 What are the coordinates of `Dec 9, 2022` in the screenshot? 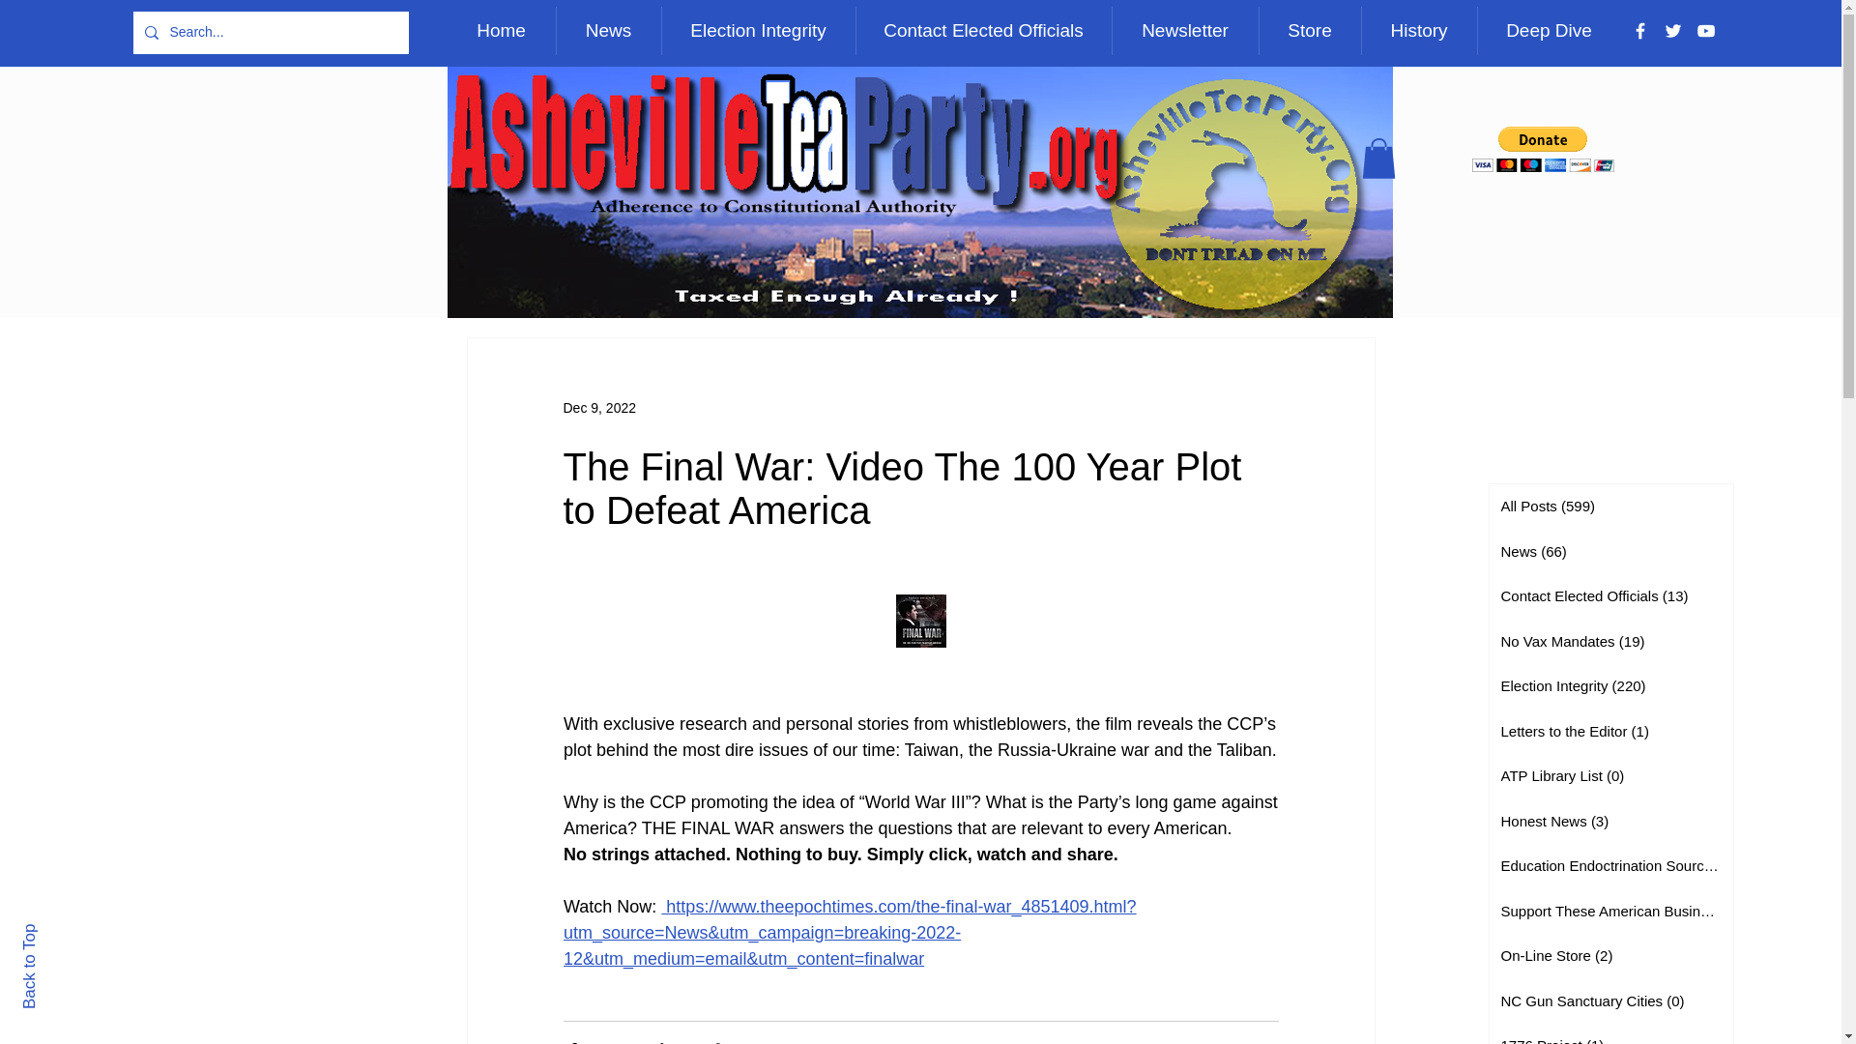 It's located at (599, 407).